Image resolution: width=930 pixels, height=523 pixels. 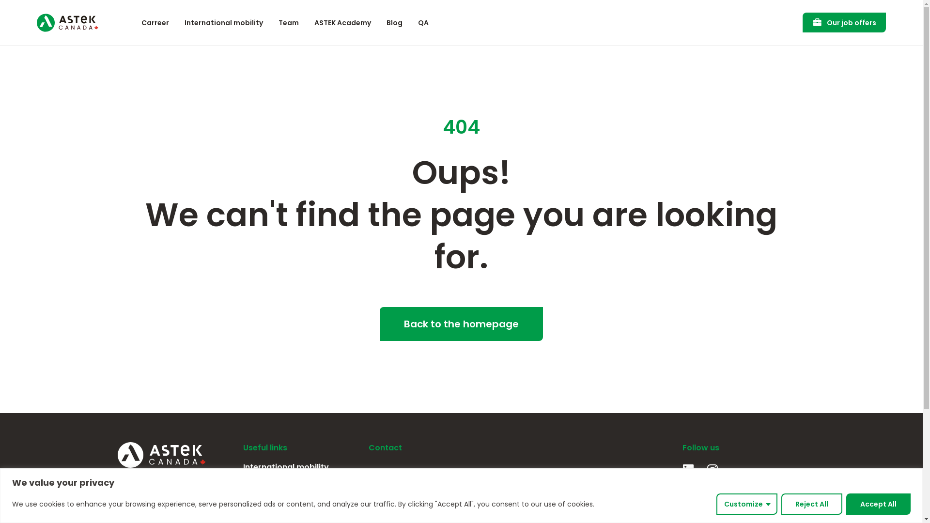 I want to click on Blog, so click(x=394, y=23).